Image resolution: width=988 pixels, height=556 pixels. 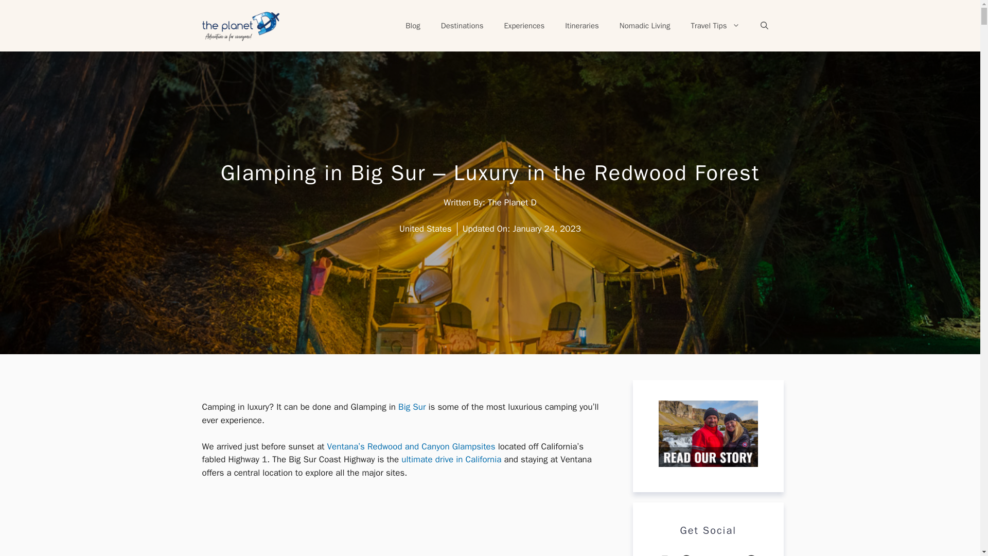 What do you see at coordinates (581, 26) in the screenshot?
I see `Itineraries` at bounding box center [581, 26].